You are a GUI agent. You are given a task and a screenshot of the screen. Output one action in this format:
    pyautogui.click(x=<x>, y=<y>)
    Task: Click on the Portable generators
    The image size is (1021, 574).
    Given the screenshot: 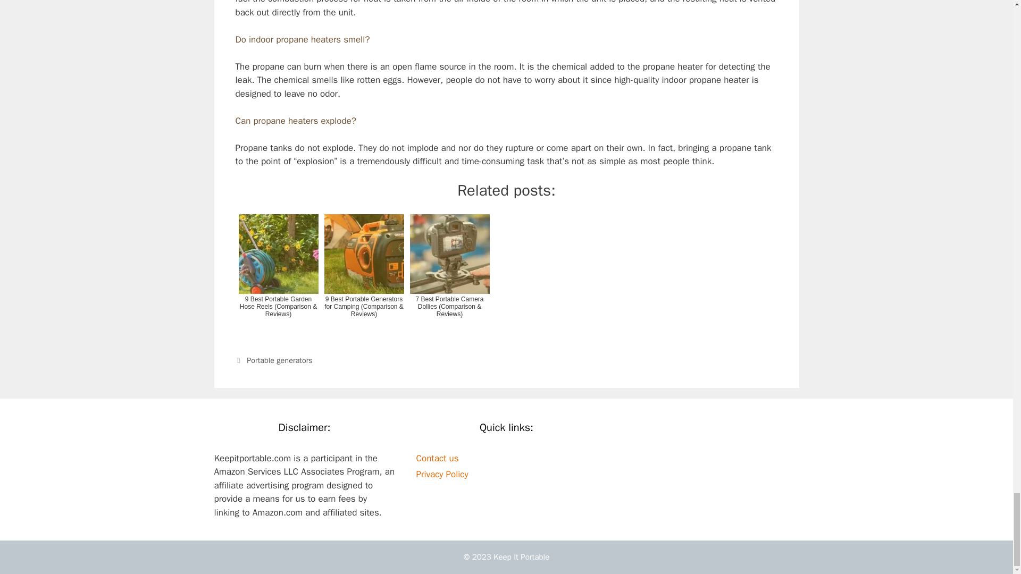 What is the action you would take?
    pyautogui.click(x=280, y=360)
    